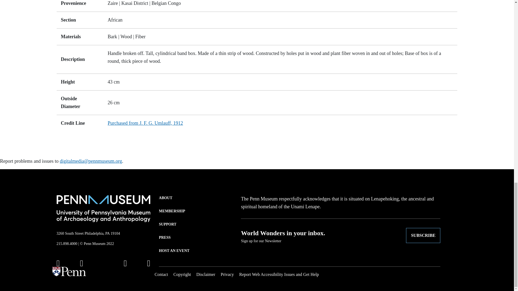 The width and height of the screenshot is (518, 291). I want to click on Privacy, so click(227, 274).